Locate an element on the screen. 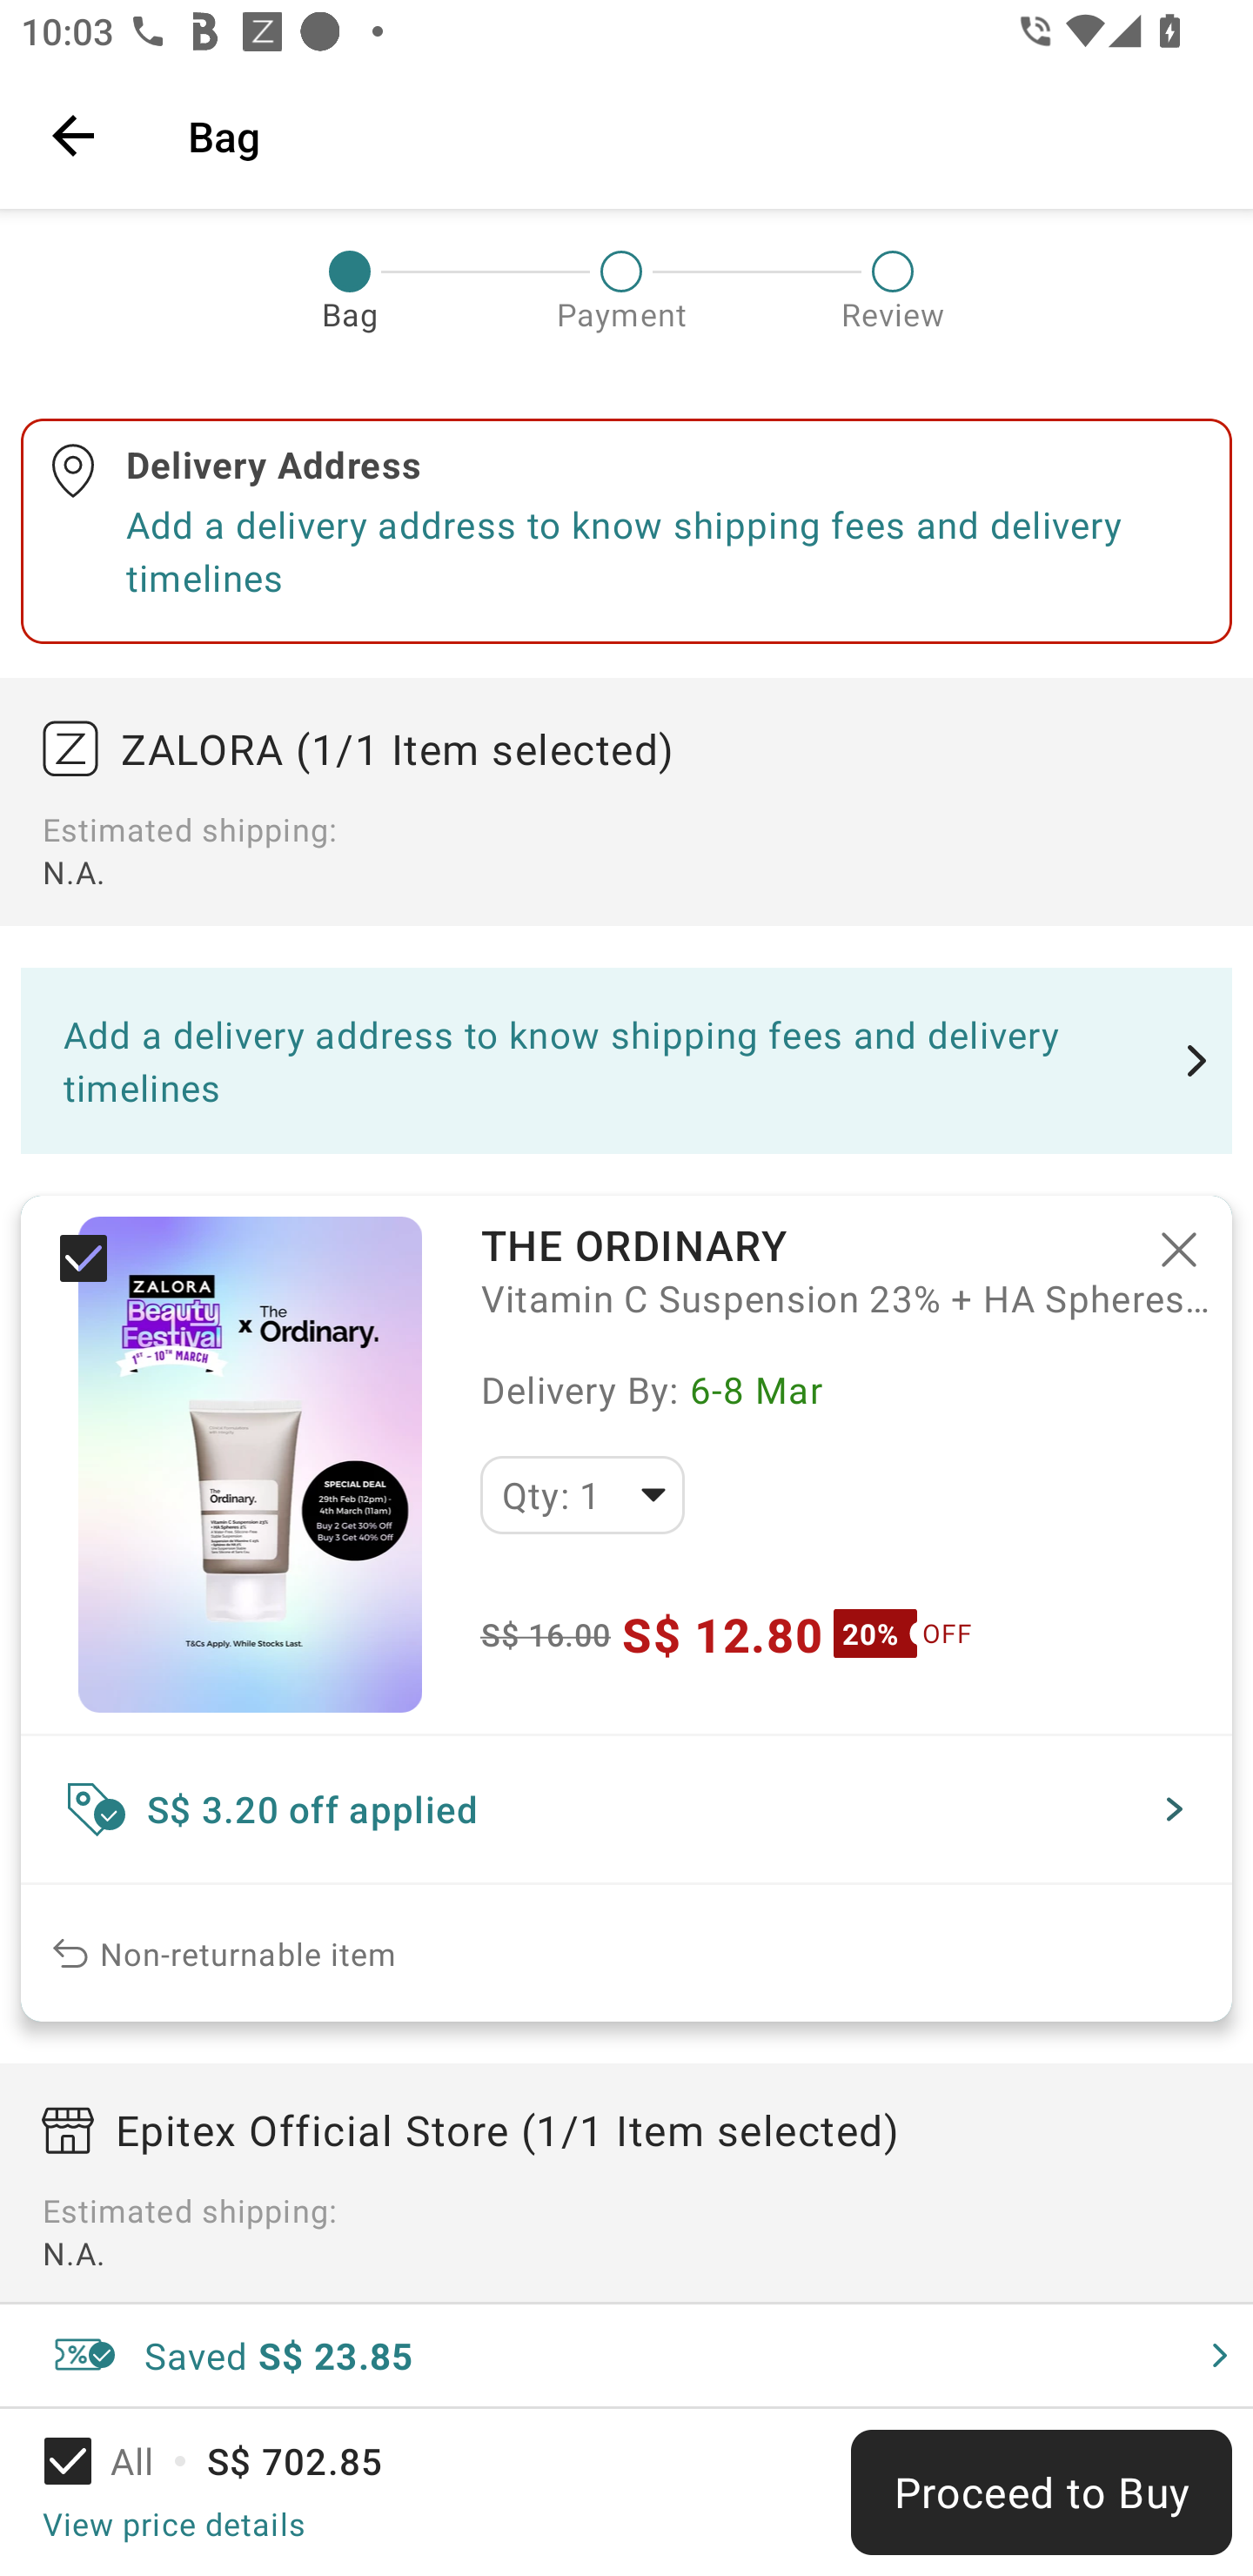  S$ 3.20 off applied is located at coordinates (626, 1809).